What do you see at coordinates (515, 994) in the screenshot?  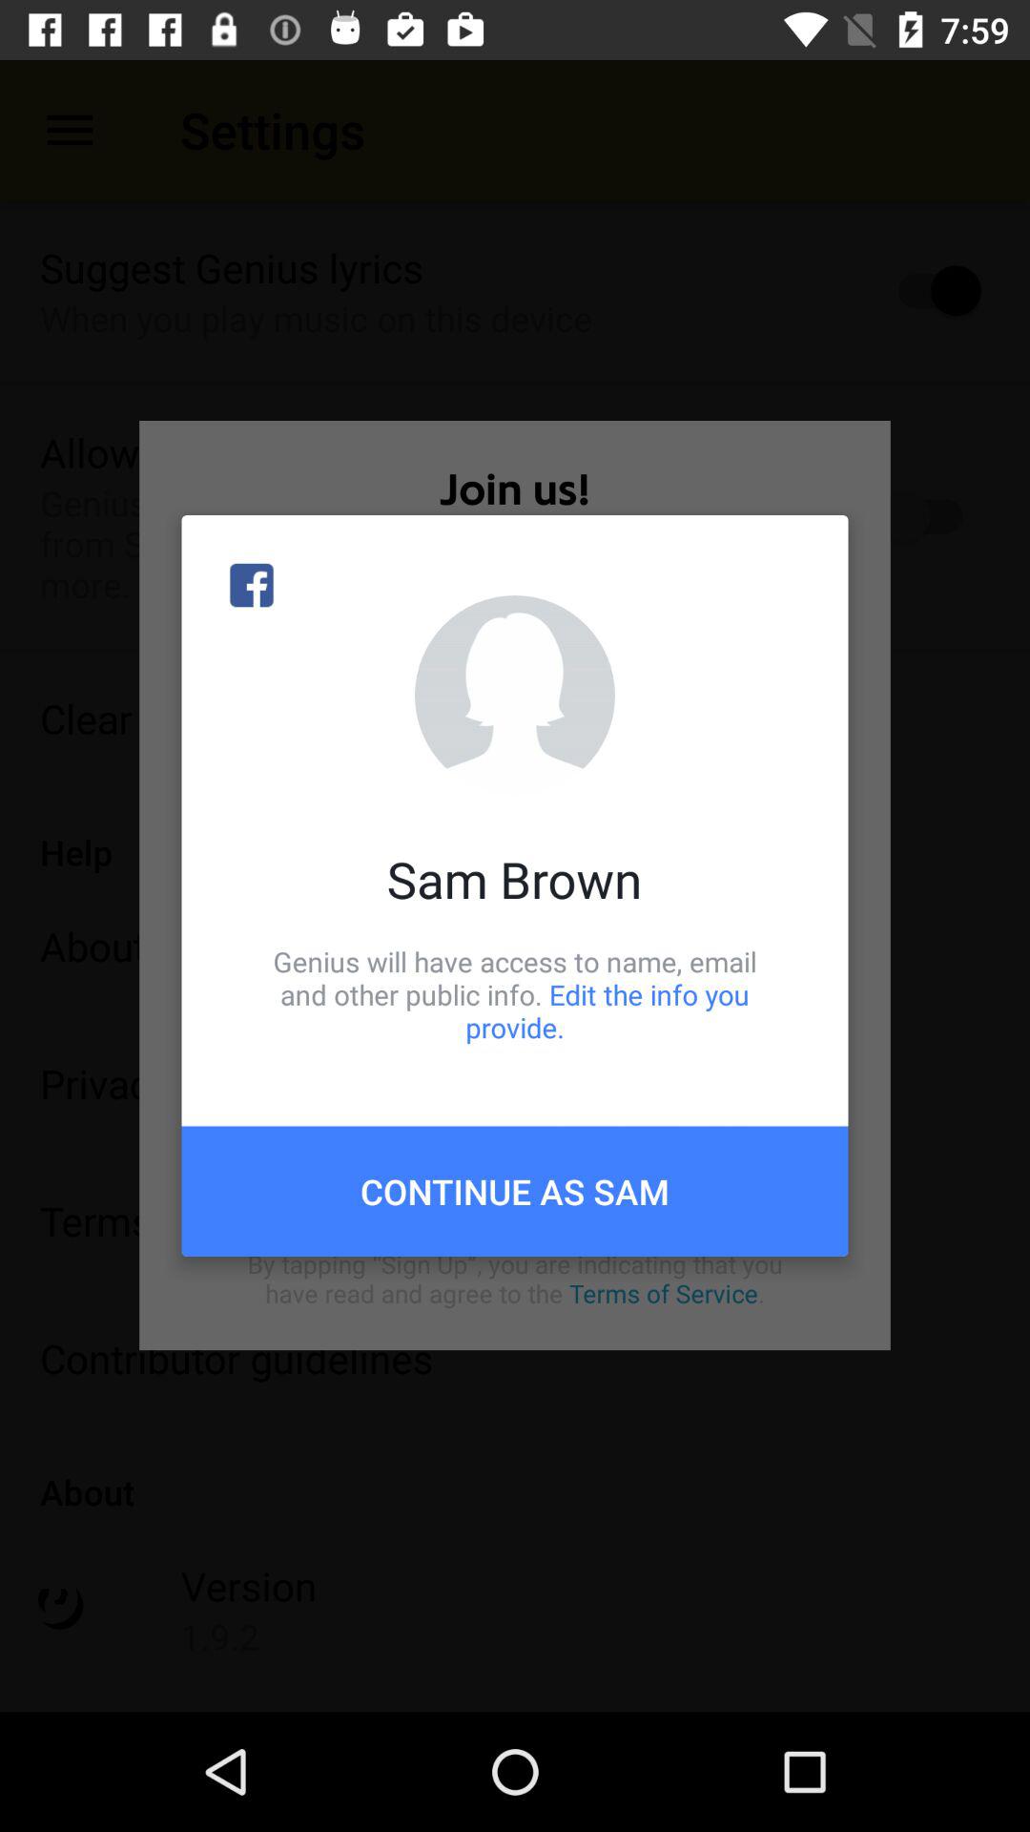 I see `turn off icon below sam brown icon` at bounding box center [515, 994].